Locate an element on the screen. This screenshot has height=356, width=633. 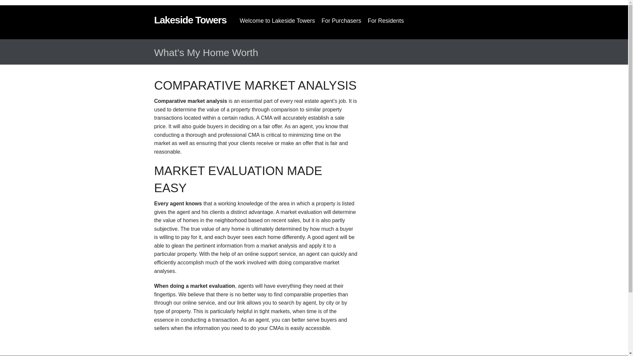
For Residents is located at coordinates (386, 21).